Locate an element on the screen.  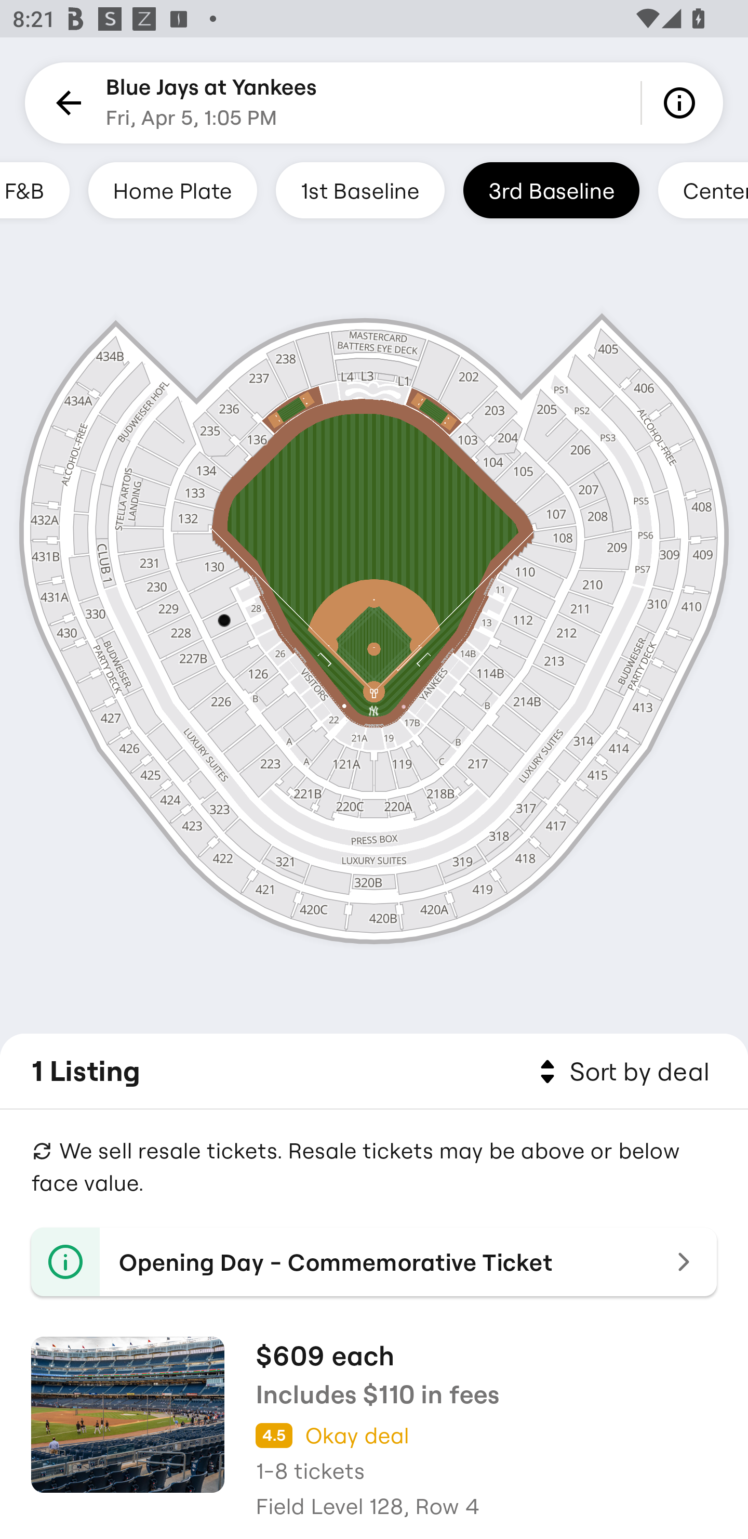
Back is located at coordinates (65, 103).